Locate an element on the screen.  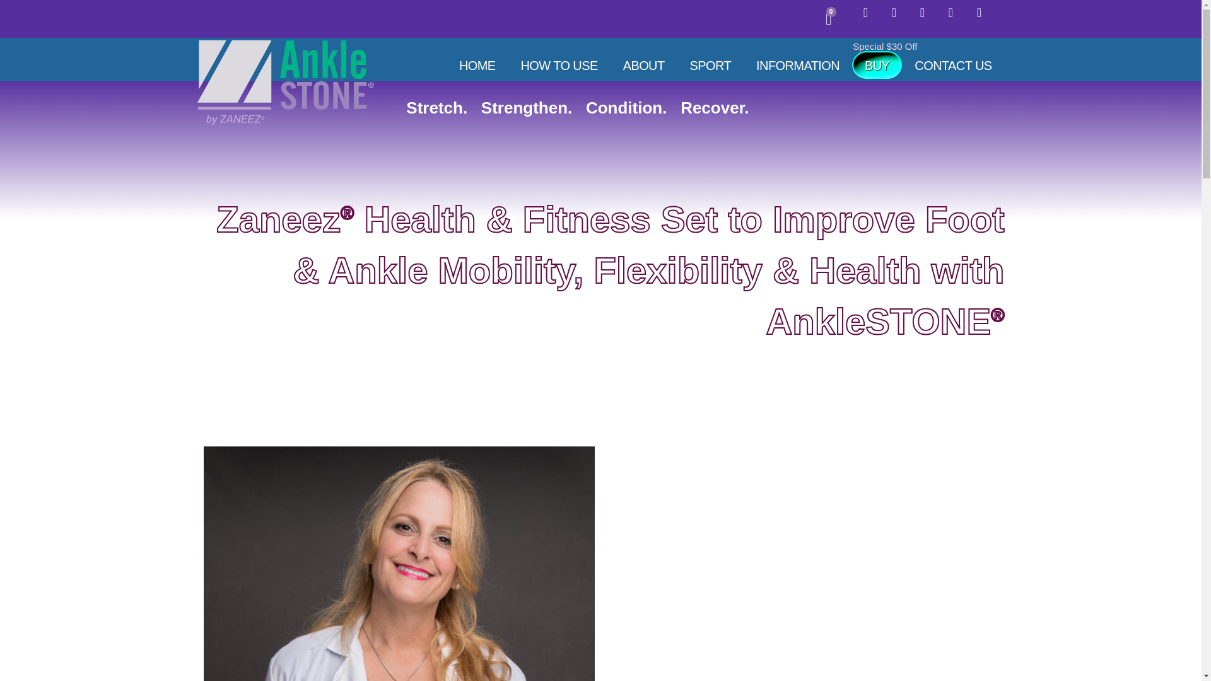
Facebook is located at coordinates (559, 66).